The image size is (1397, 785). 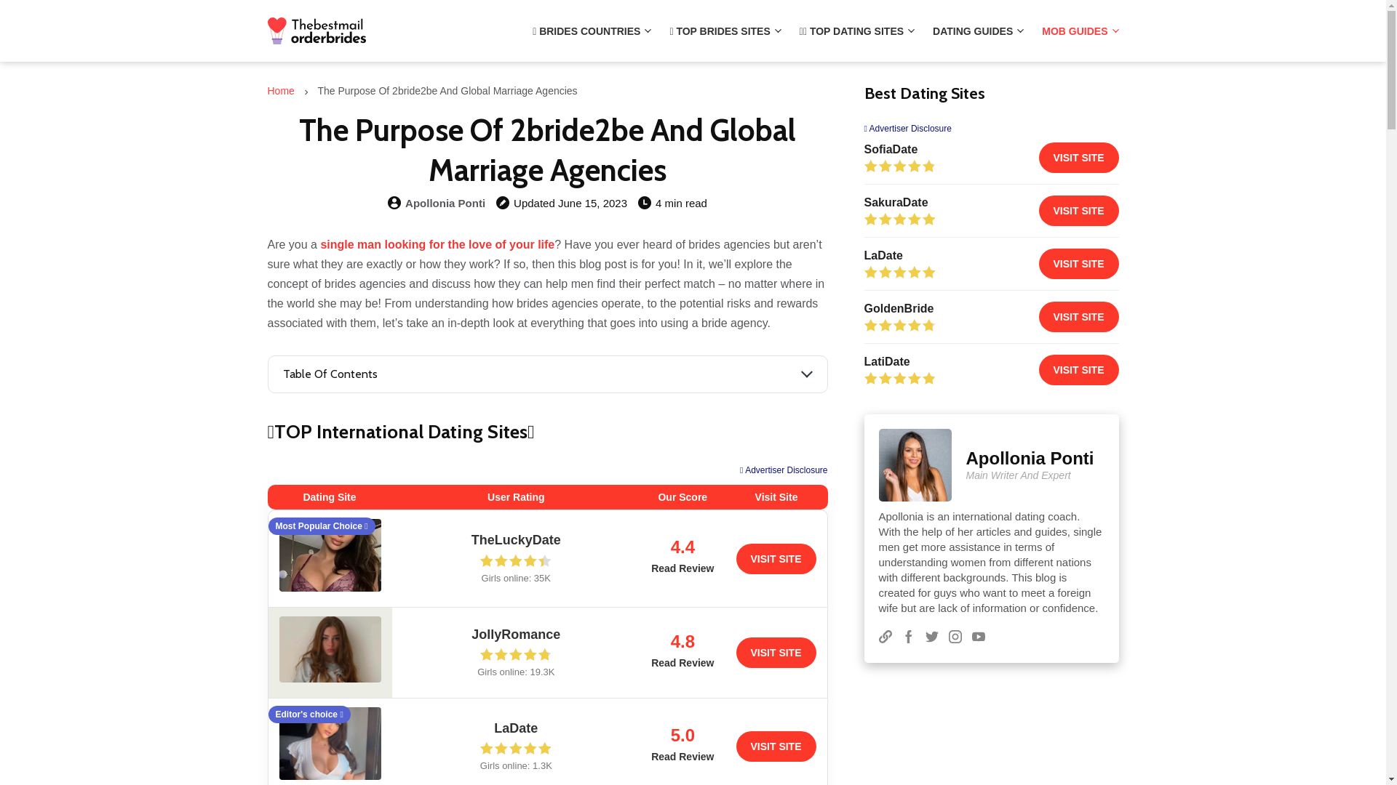 What do you see at coordinates (909, 640) in the screenshot?
I see `Visit Facebook Page of Author - Apollonia Ponti` at bounding box center [909, 640].